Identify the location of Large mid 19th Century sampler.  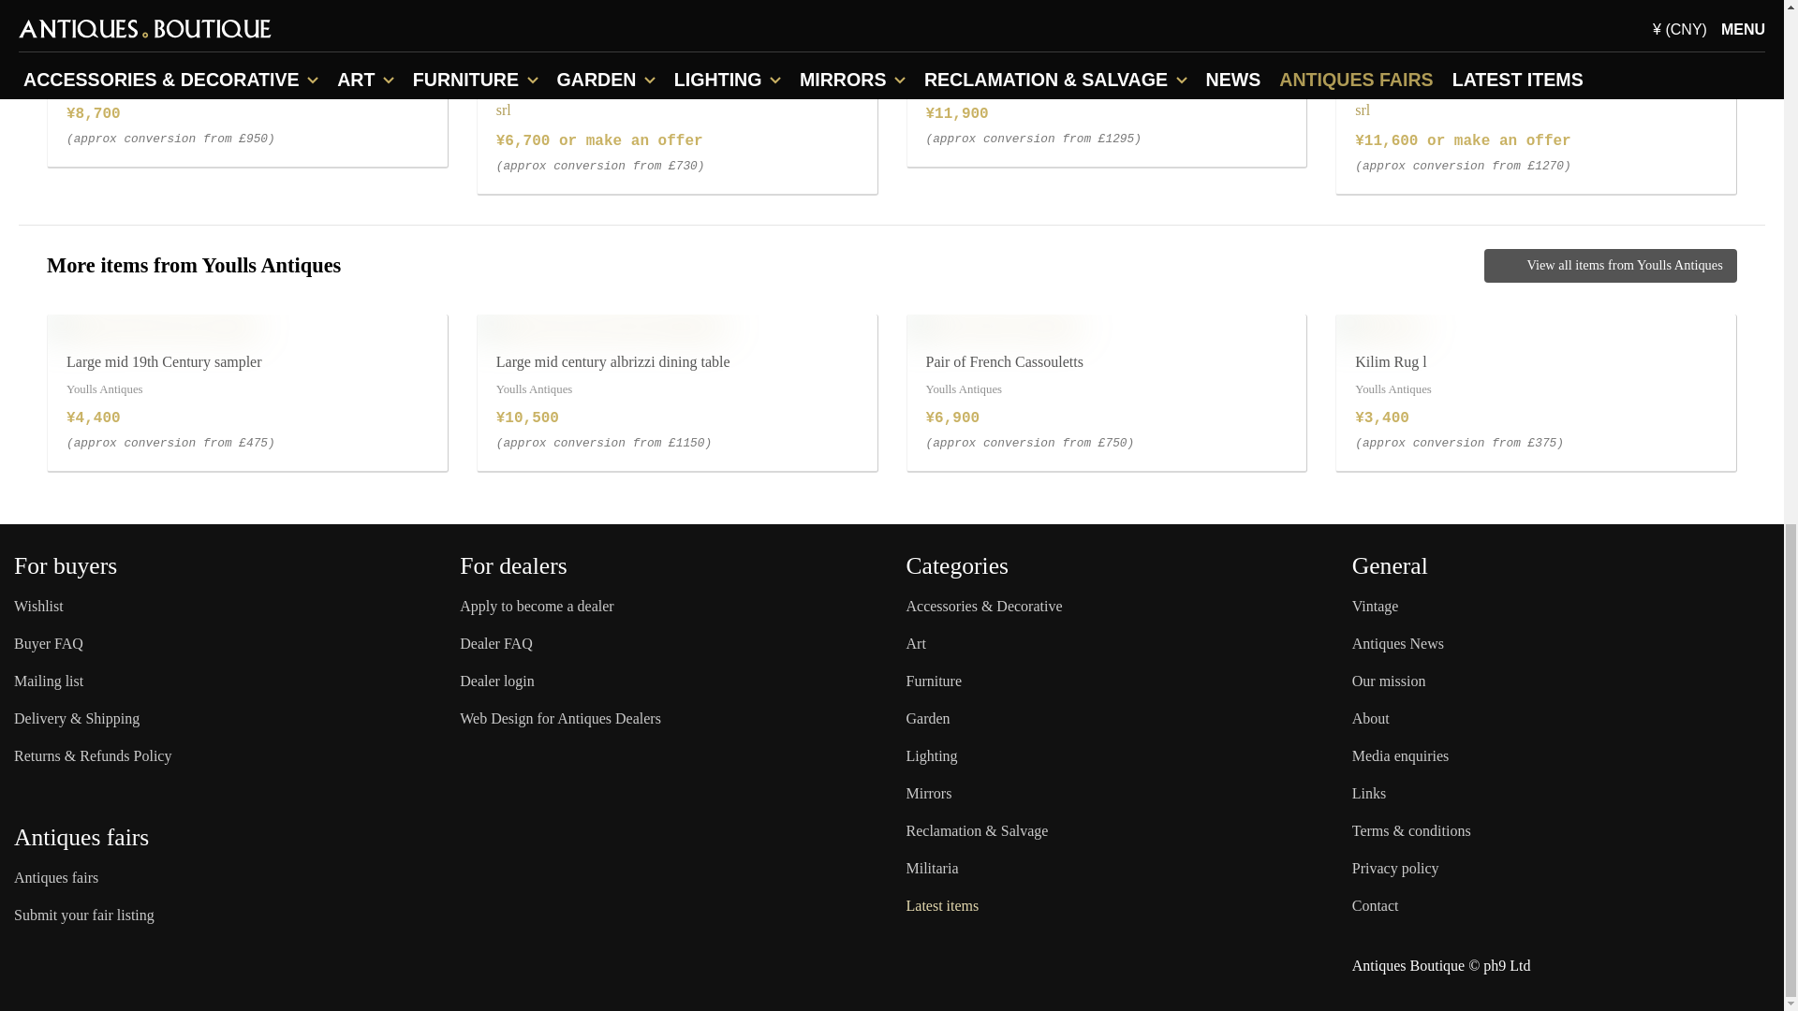
(154, 325).